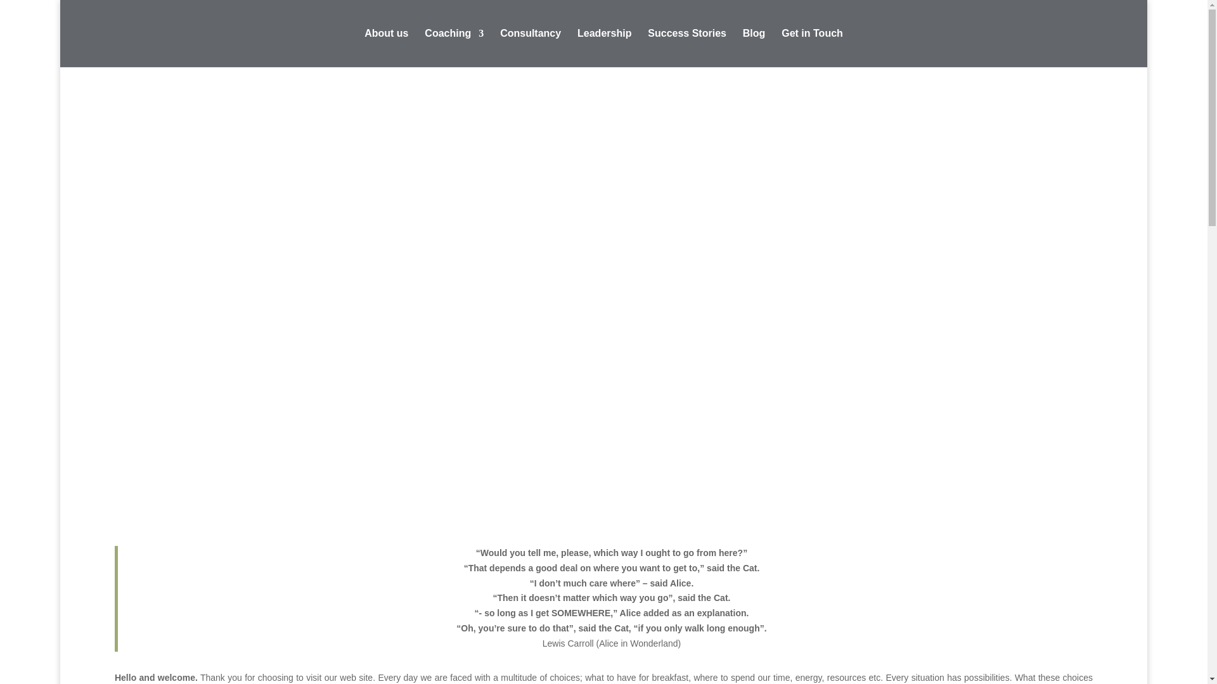 This screenshot has height=684, width=1217. I want to click on Consultancy, so click(531, 48).